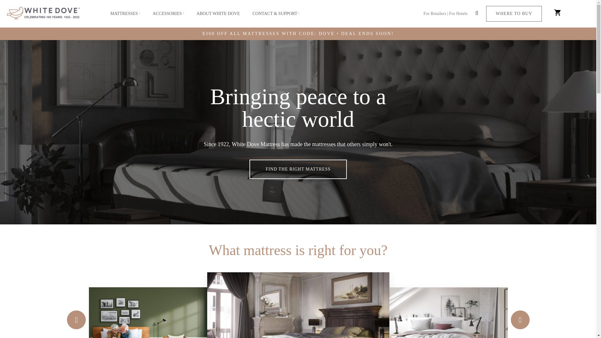 Image resolution: width=601 pixels, height=338 pixels. I want to click on MATTRESSES  , so click(125, 14).